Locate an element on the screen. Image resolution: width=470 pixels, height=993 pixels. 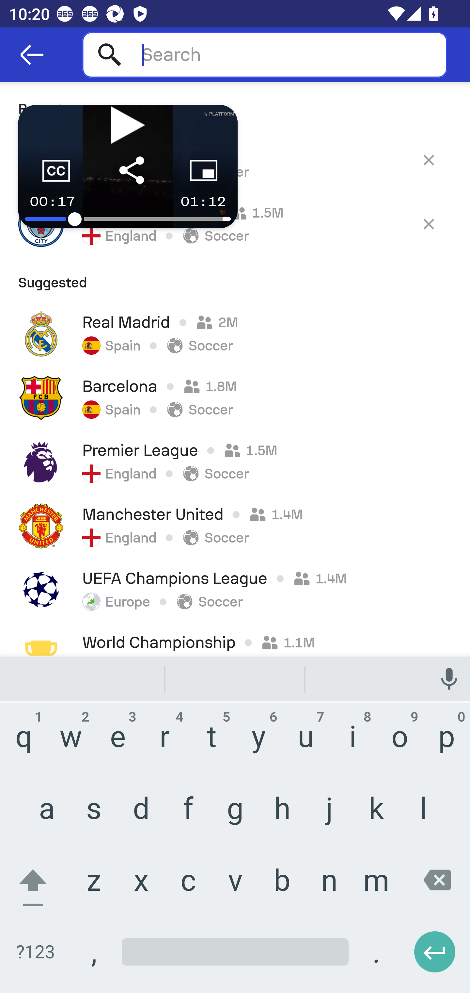
Manchester United 1.4M England Soccer is located at coordinates (235, 526).